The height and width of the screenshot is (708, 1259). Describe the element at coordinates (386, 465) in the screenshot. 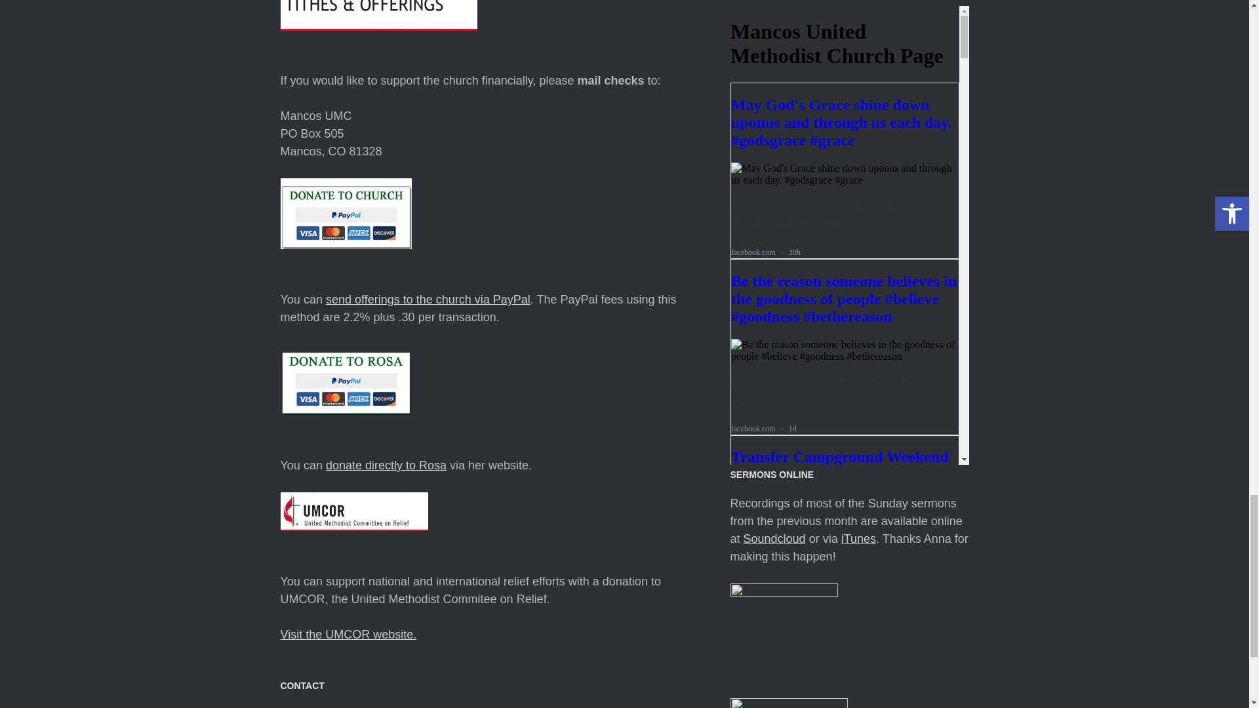

I see `donate directly to Rosa` at that location.